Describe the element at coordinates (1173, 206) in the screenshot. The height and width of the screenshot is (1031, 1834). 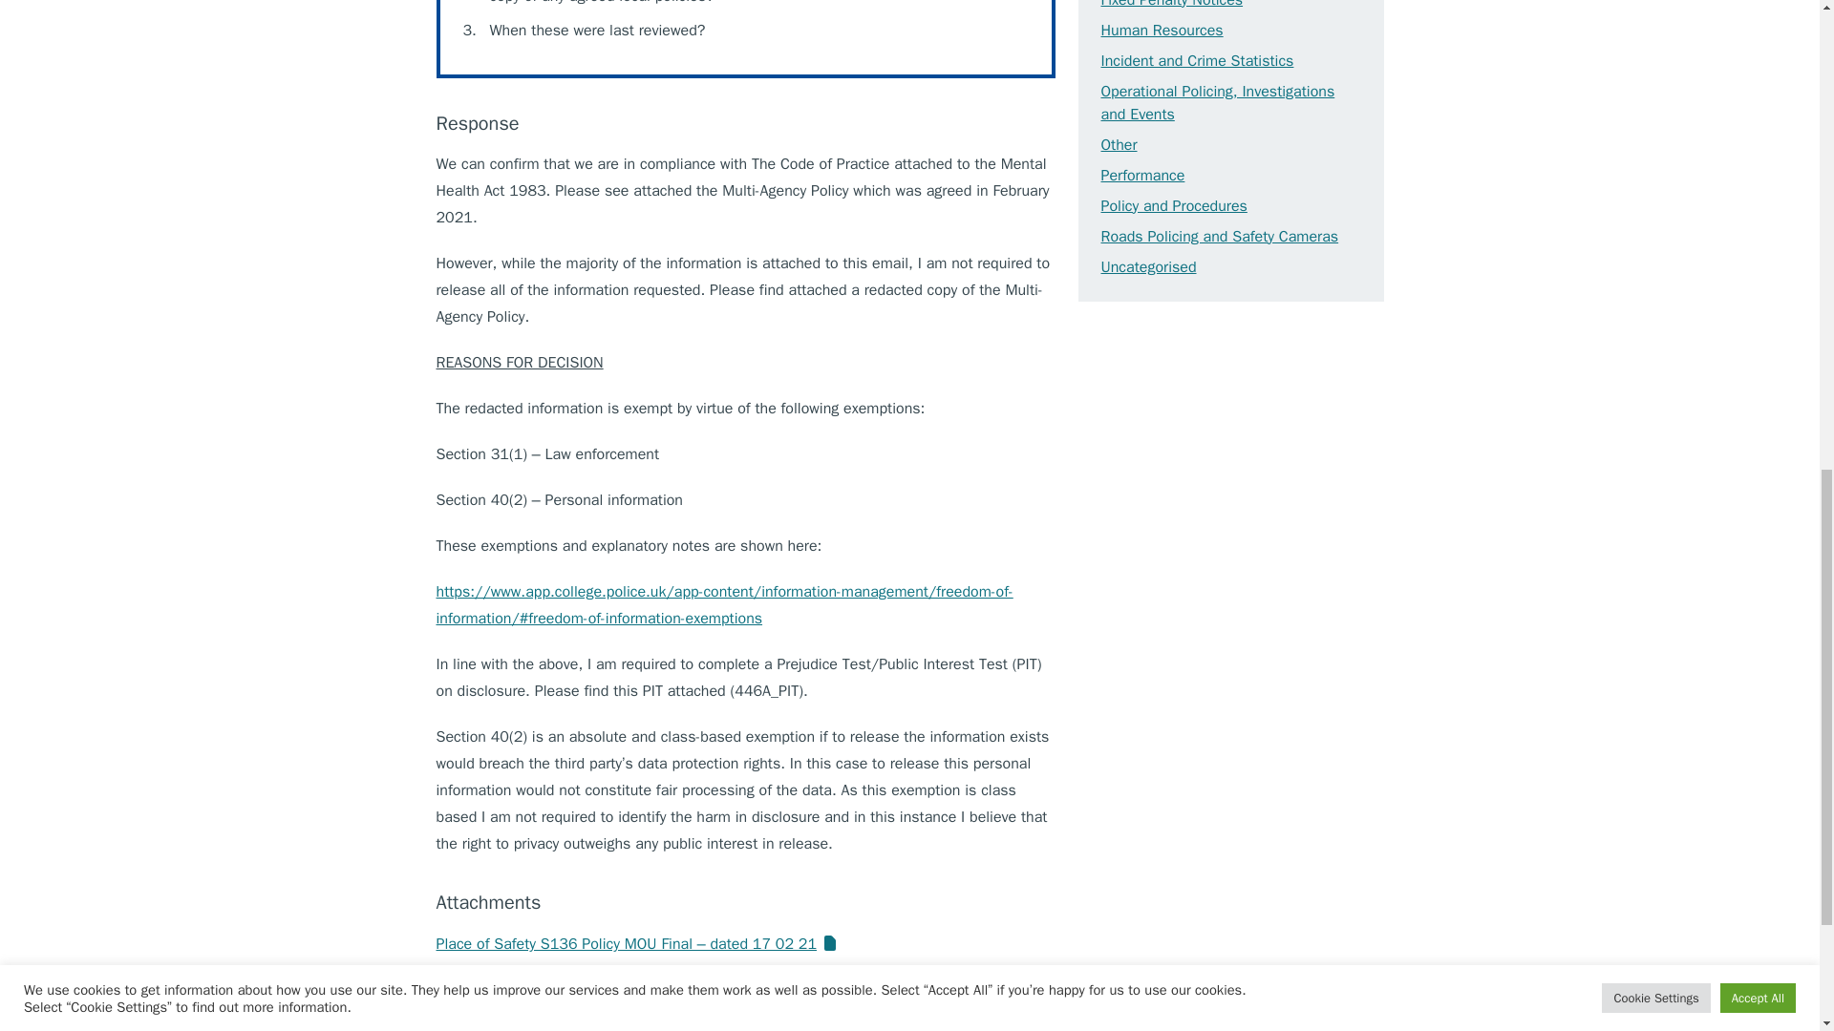
I see `Policy and Procedures` at that location.